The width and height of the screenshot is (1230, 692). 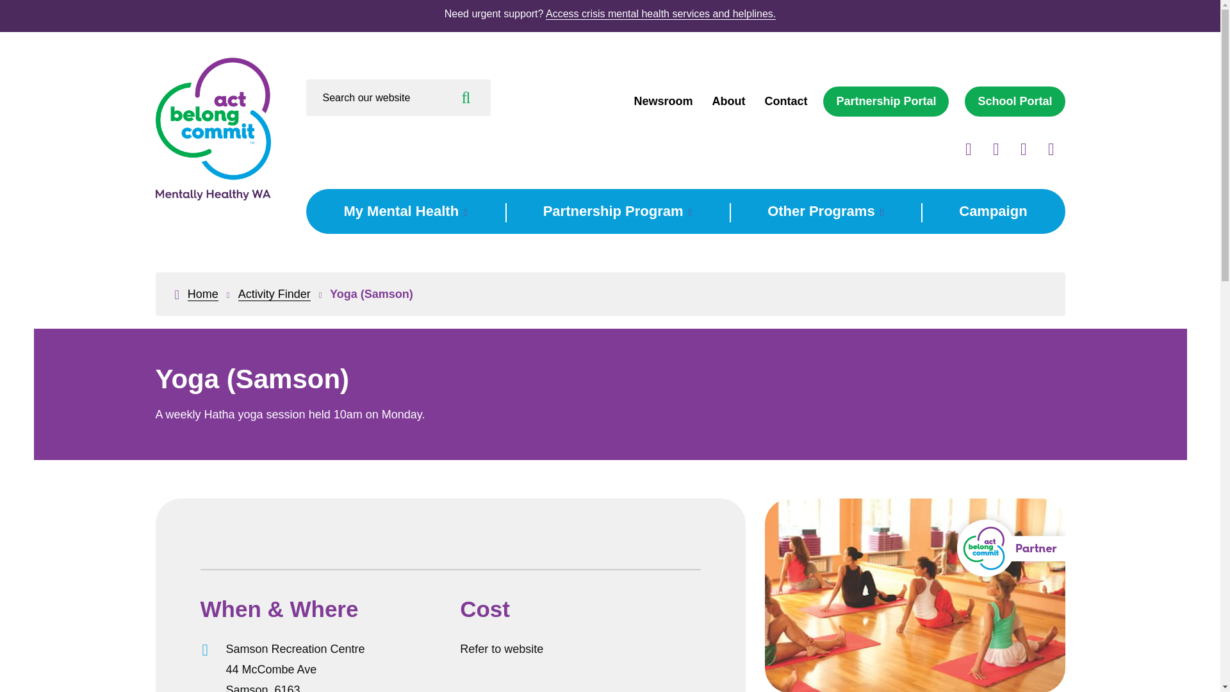 I want to click on Newsroom, so click(x=662, y=101).